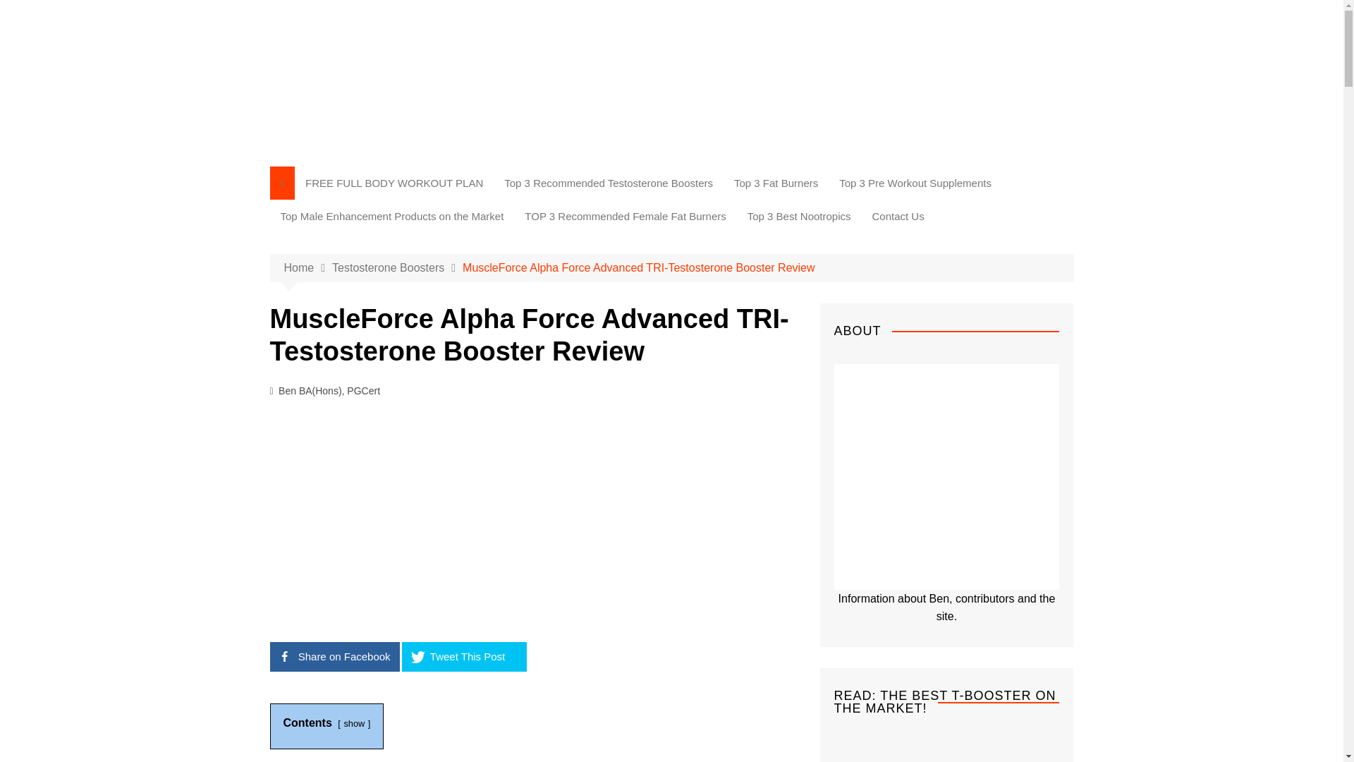 The height and width of the screenshot is (762, 1354). Describe the element at coordinates (334, 656) in the screenshot. I see `Share on Facebook` at that location.